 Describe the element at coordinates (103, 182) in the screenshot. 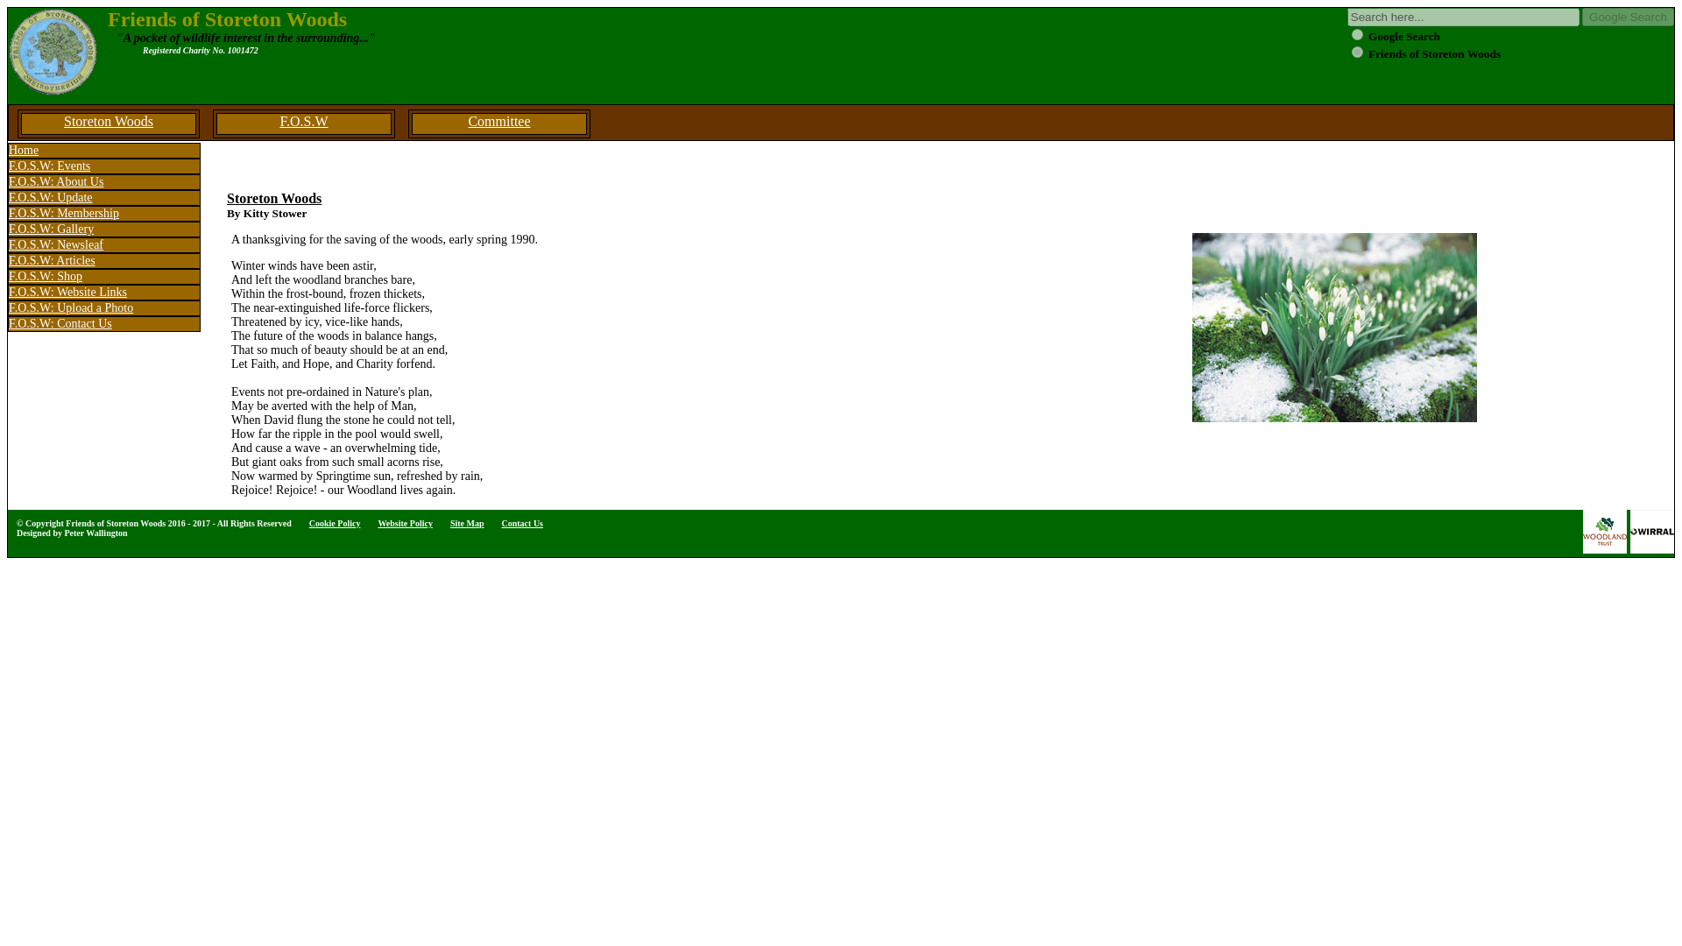

I see `Friends of Storeton Woods: About Us` at that location.